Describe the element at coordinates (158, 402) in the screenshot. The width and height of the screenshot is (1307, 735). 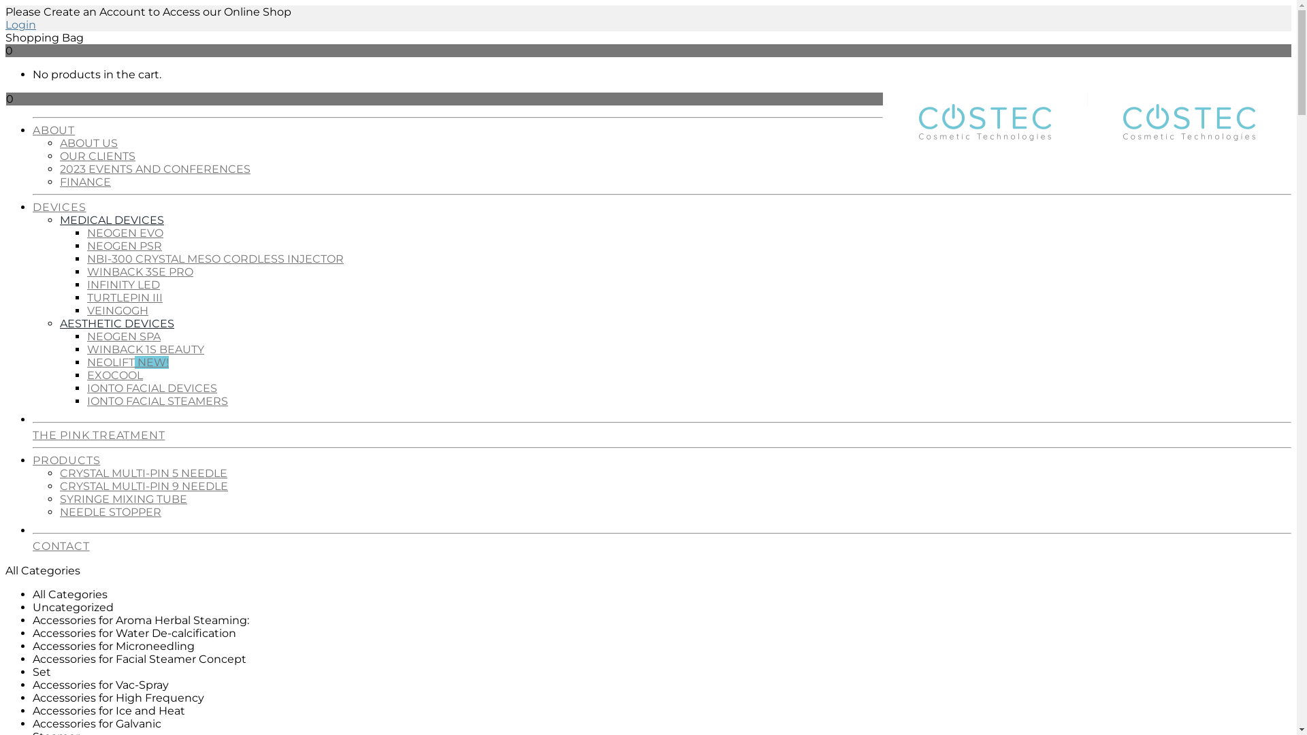
I see `IONTO FACIAL STEAMERS` at that location.